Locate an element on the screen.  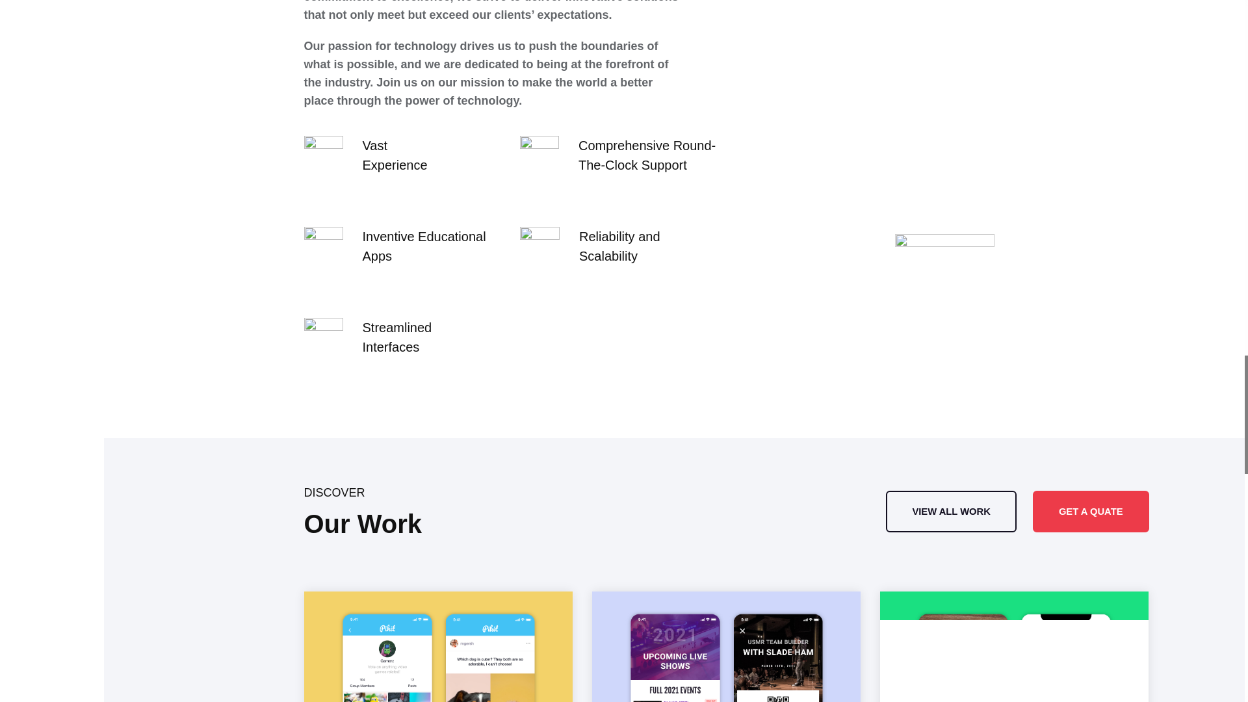
Contact Us is located at coordinates (1091, 511).